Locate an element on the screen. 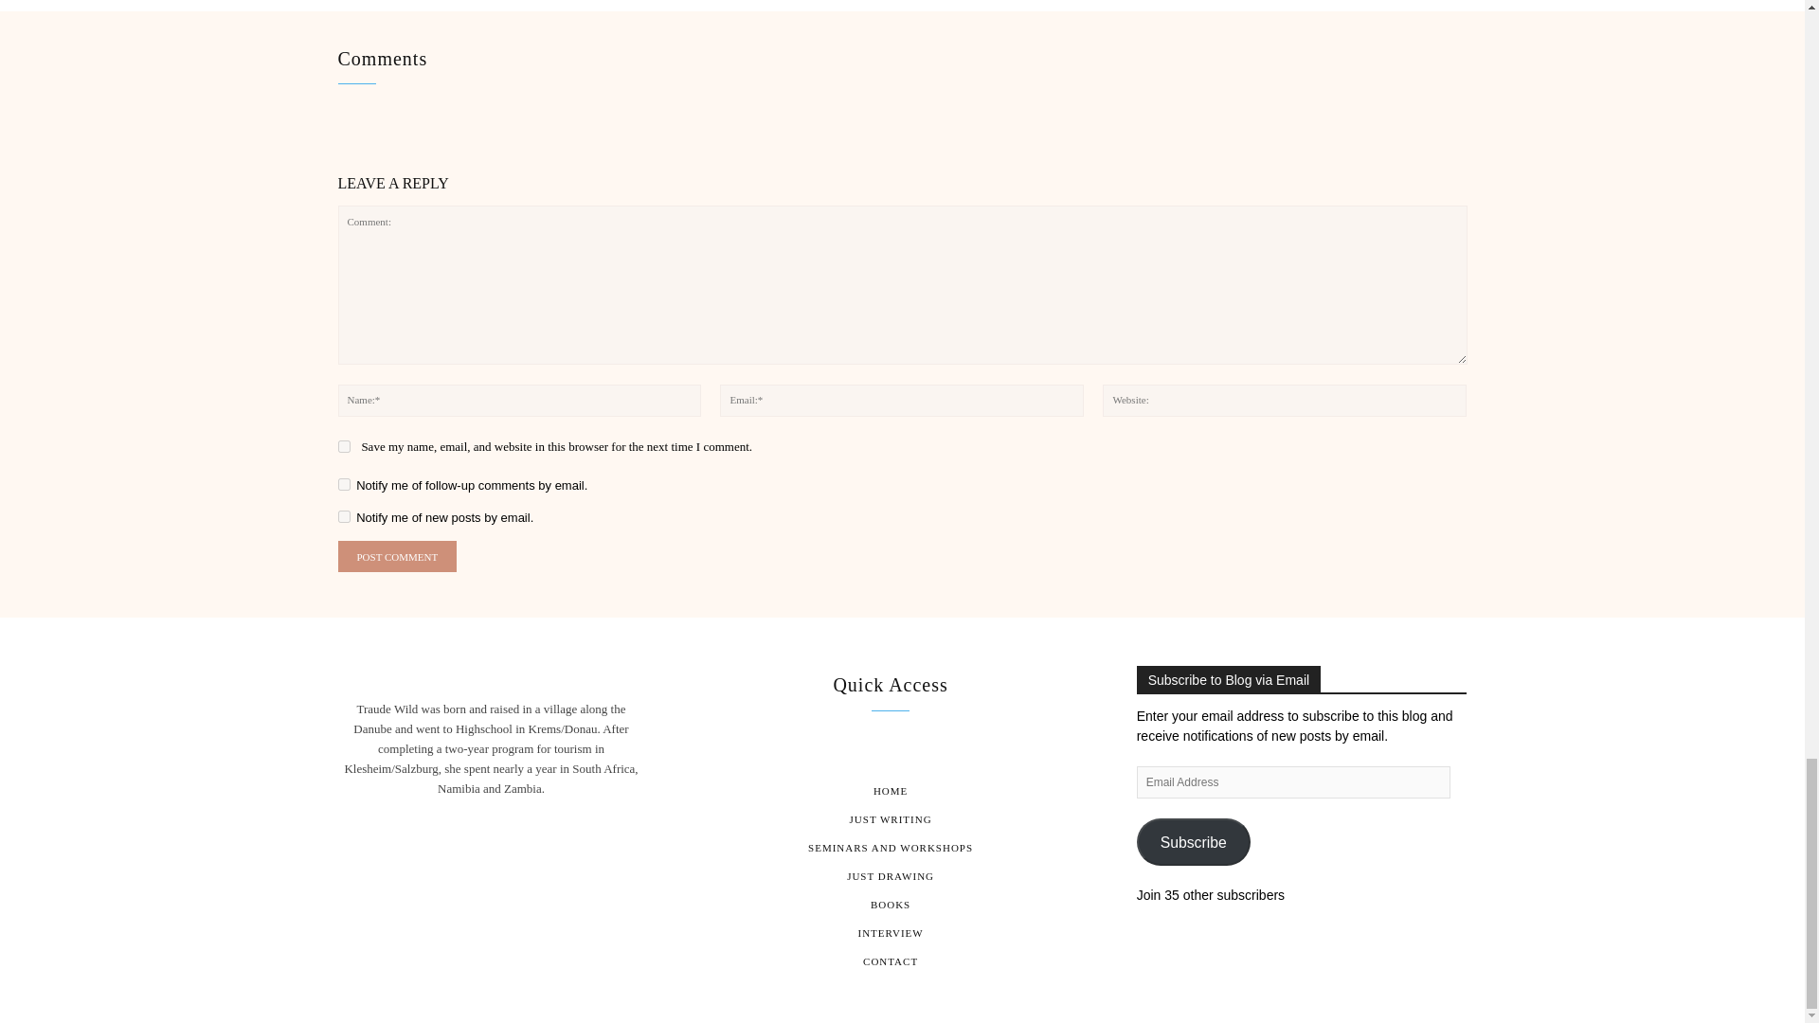 The height and width of the screenshot is (1023, 1819). subscribe is located at coordinates (343, 515).